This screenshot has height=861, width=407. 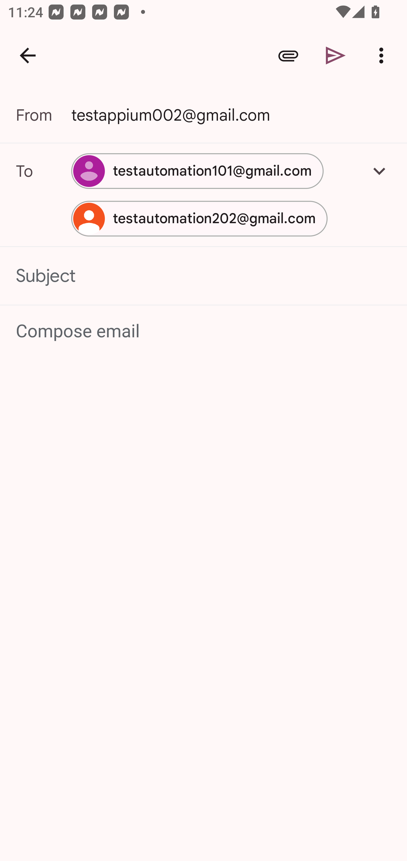 What do you see at coordinates (28, 56) in the screenshot?
I see `Navigate up` at bounding box center [28, 56].